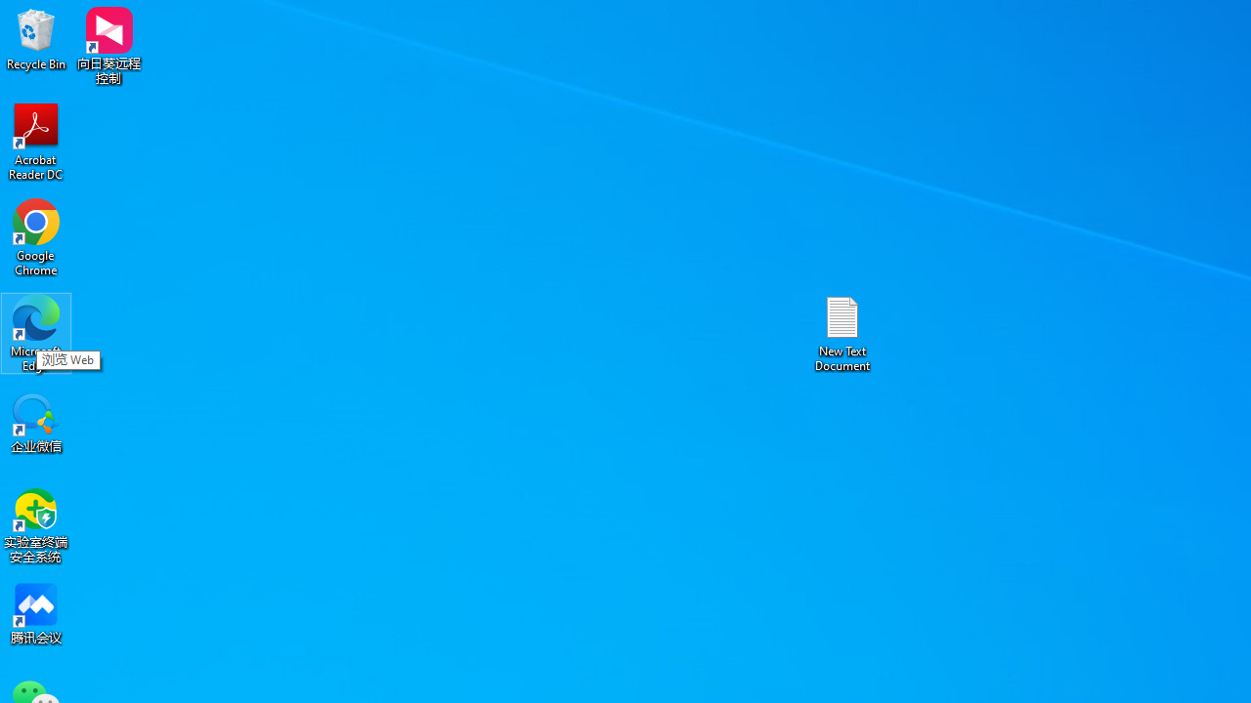  Describe the element at coordinates (36, 332) in the screenshot. I see `Microsoft Edge` at that location.